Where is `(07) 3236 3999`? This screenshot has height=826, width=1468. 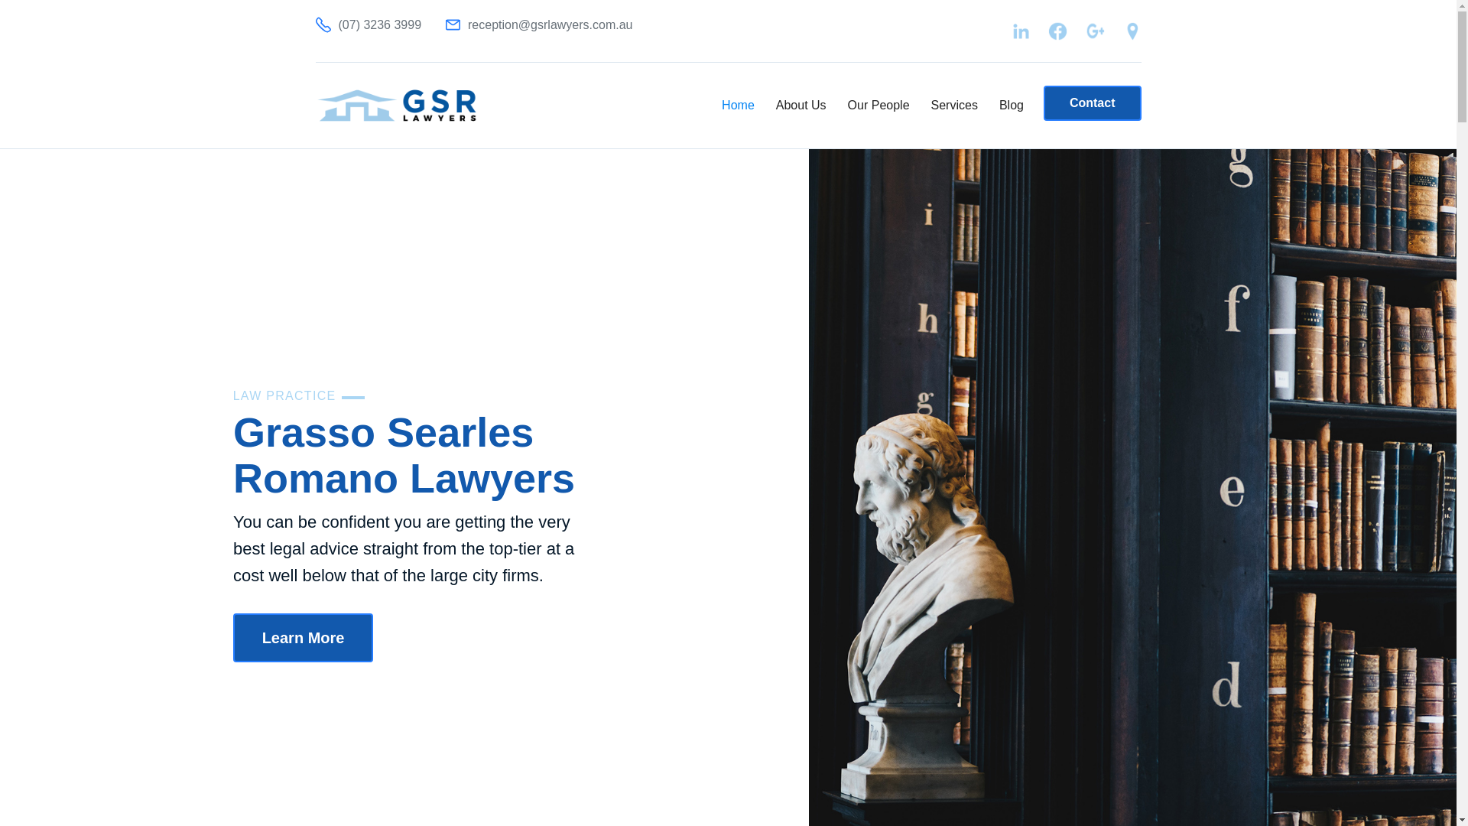 (07) 3236 3999 is located at coordinates (369, 24).